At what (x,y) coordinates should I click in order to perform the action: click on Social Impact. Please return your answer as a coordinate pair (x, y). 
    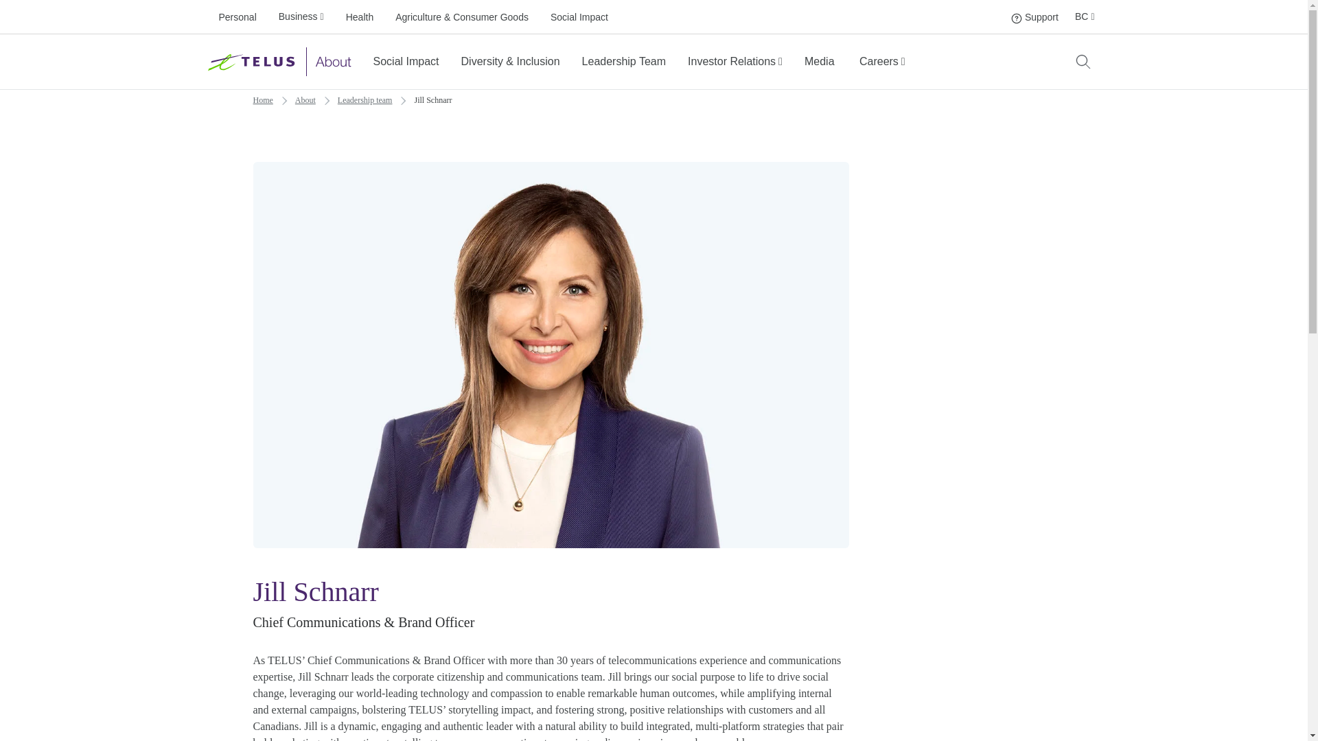
    Looking at the image, I should click on (365, 99).